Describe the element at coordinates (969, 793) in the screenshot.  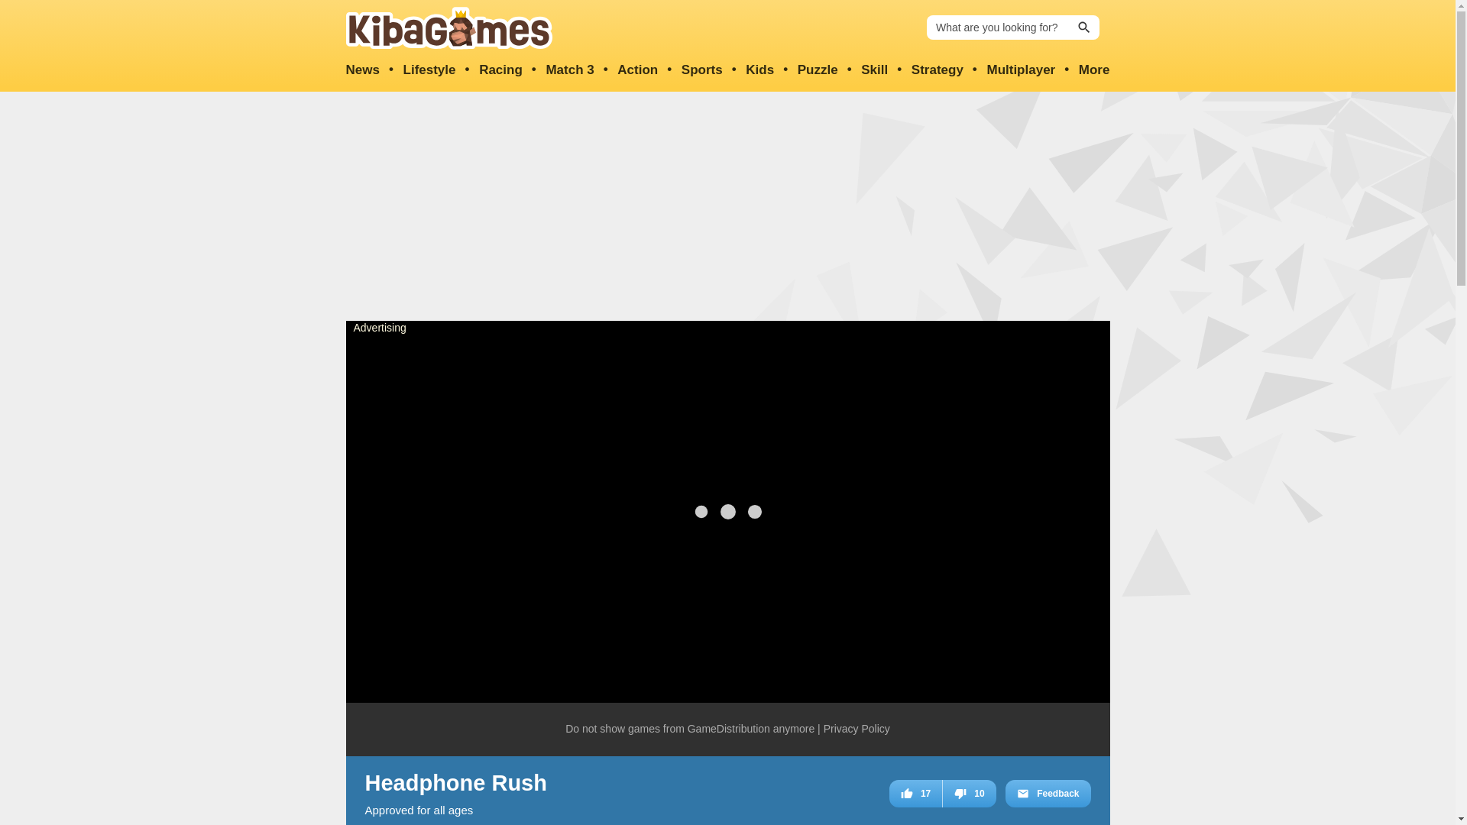
I see `10` at that location.